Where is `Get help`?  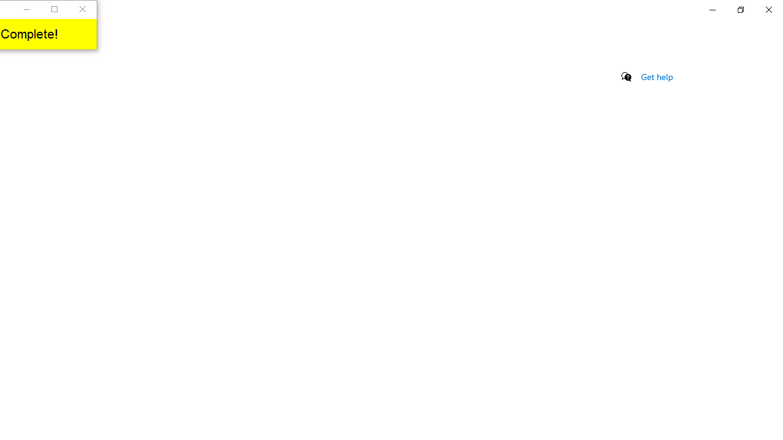
Get help is located at coordinates (657, 76).